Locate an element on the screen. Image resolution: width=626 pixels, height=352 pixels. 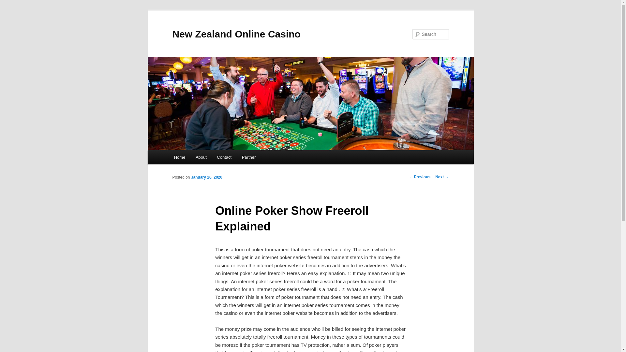
New Zealand Online Casino is located at coordinates (236, 34).